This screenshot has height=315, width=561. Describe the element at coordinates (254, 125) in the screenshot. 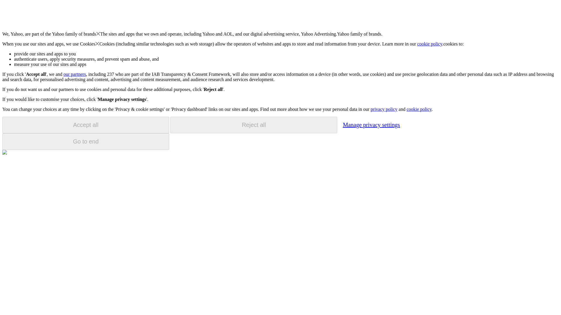

I see `Reject all` at that location.